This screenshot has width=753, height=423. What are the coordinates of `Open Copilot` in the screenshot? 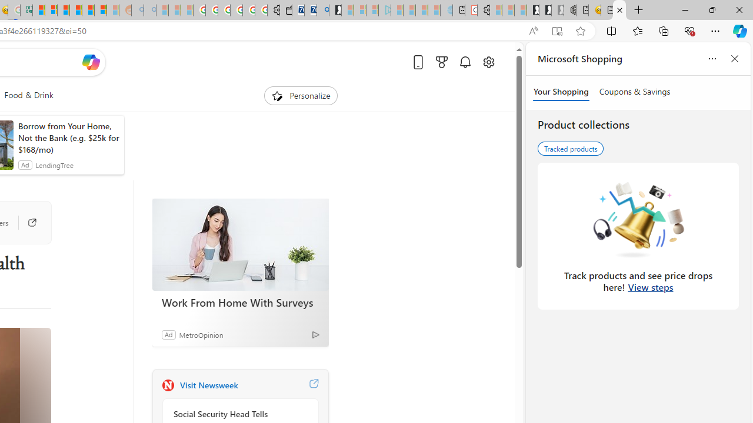 It's located at (91, 62).